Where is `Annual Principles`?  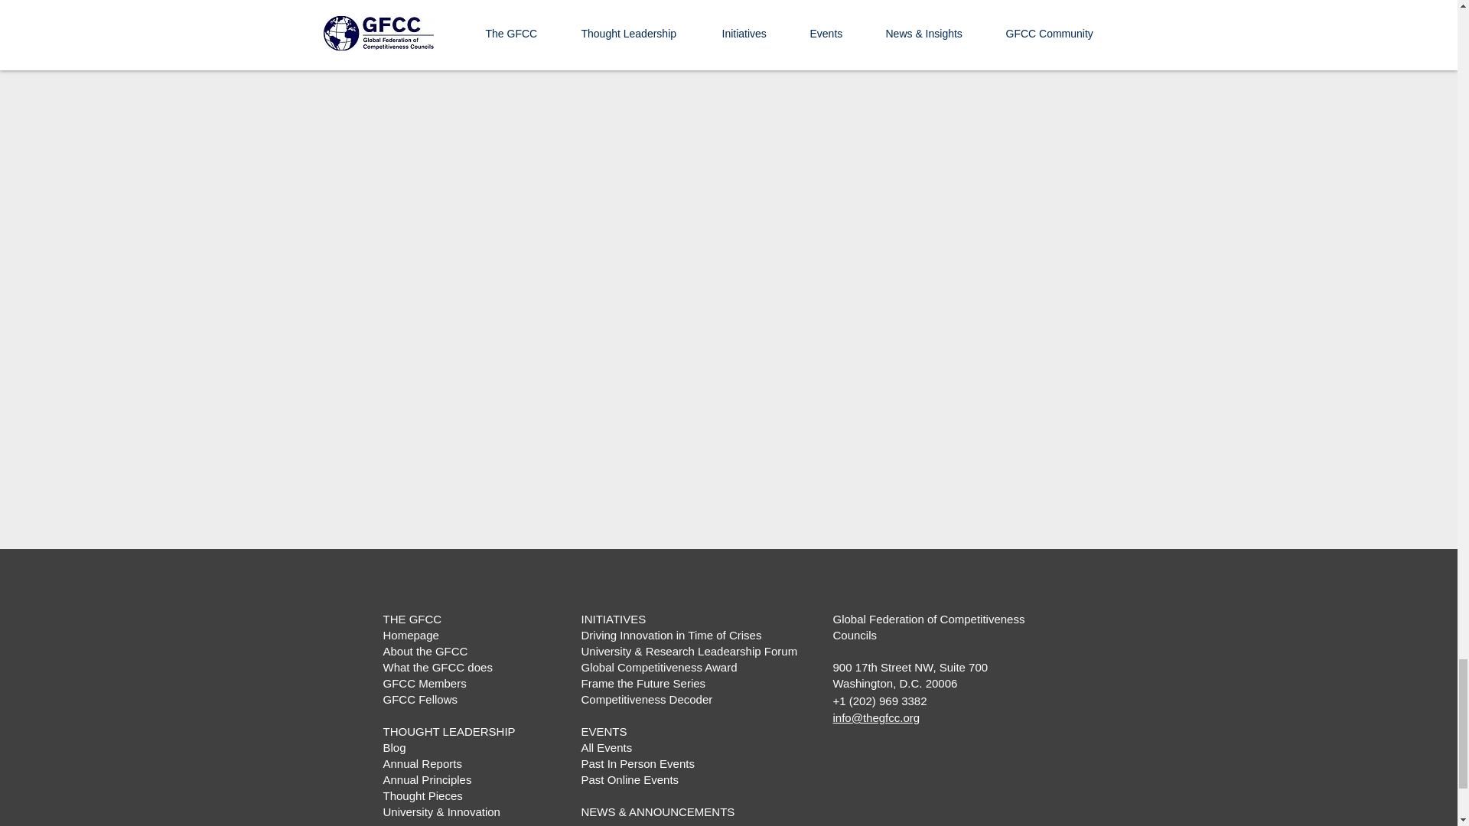 Annual Principles is located at coordinates (427, 779).